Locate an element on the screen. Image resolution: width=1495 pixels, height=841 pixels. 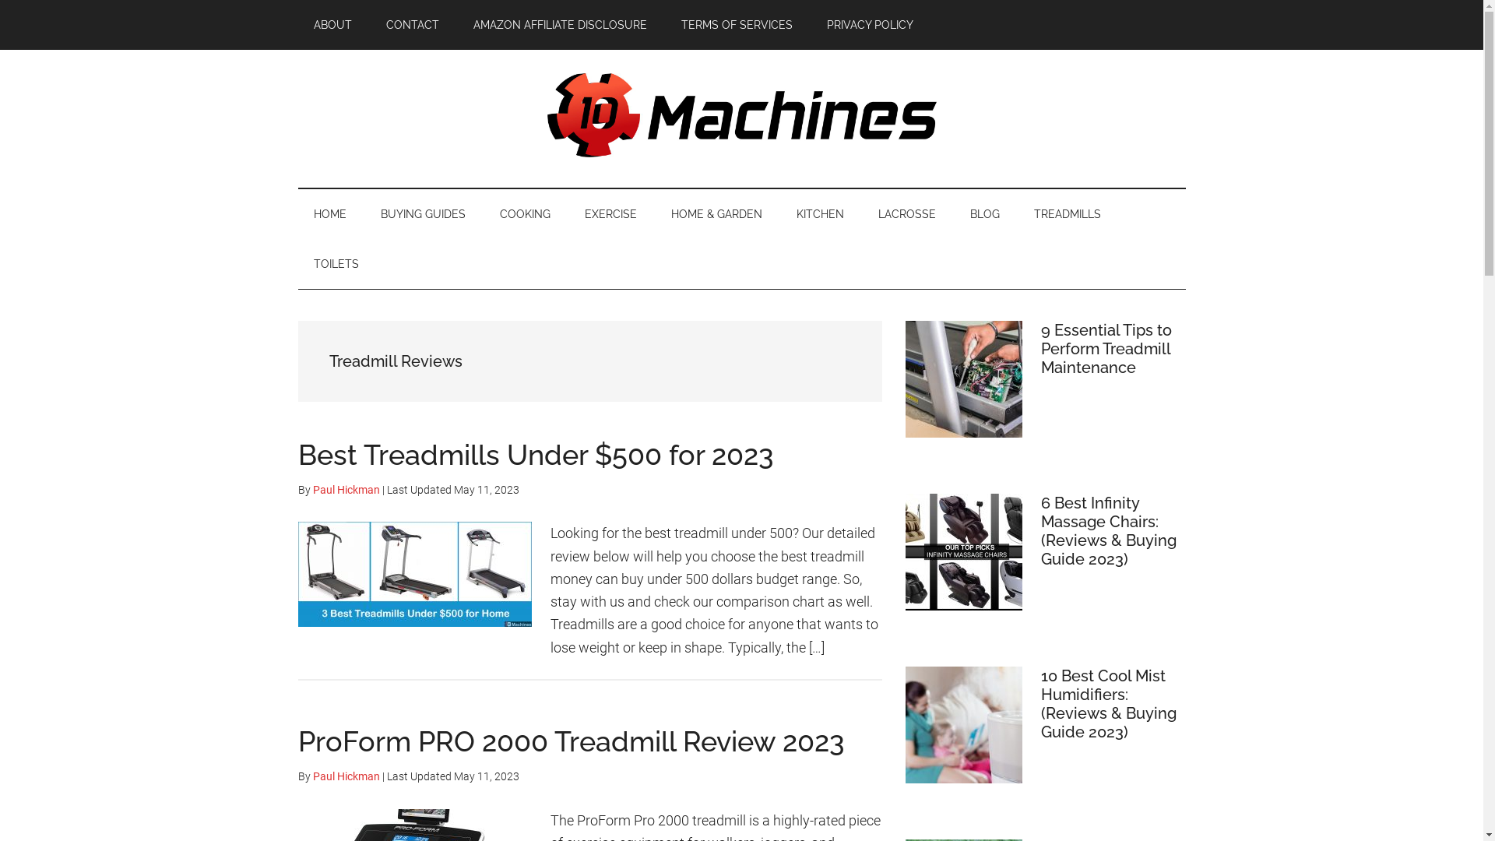
TERMS OF SERVICES is located at coordinates (737, 25).